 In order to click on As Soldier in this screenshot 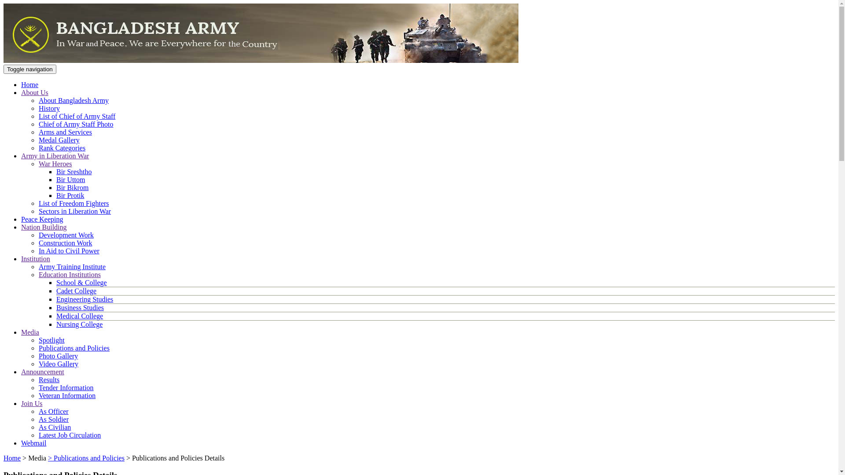, I will do `click(54, 420)`.